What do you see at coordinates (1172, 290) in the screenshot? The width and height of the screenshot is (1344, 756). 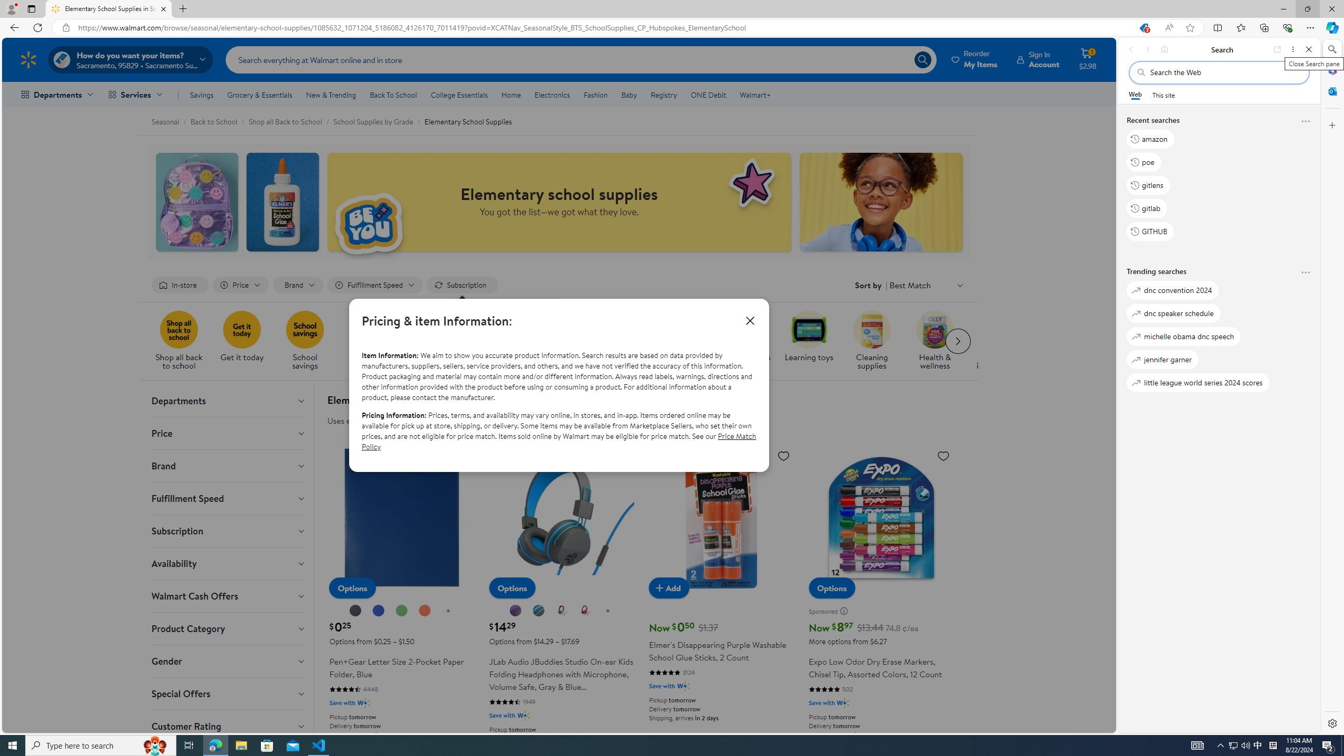 I see `dnc convention 2024` at bounding box center [1172, 290].